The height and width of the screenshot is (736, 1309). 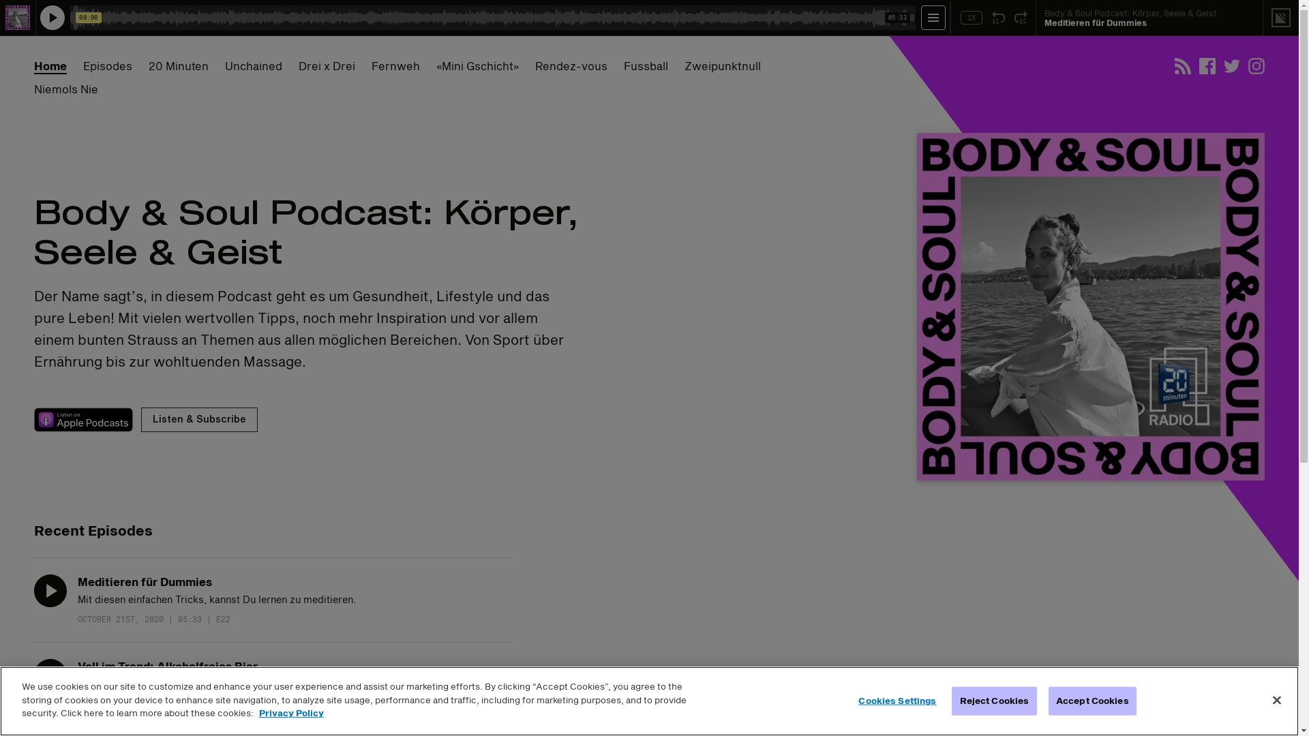 I want to click on Unchained, so click(x=254, y=66).